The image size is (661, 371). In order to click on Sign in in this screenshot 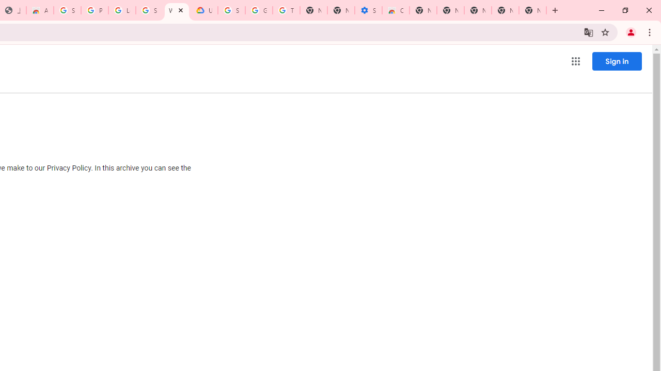, I will do `click(617, 61)`.